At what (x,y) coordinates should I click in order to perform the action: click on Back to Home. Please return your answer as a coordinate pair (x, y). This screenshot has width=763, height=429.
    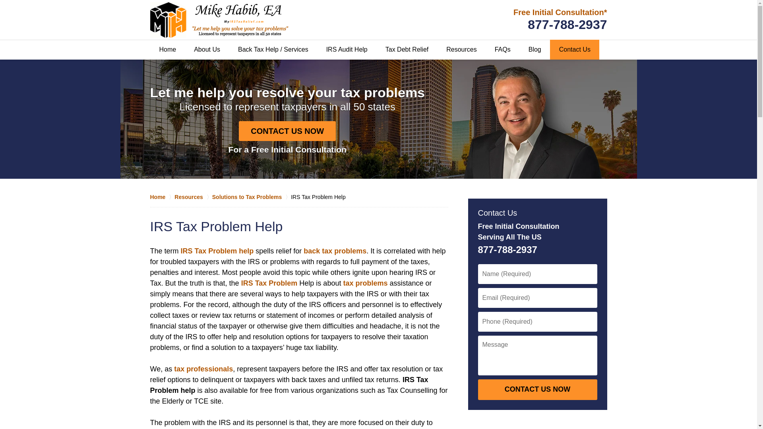
    Looking at the image, I should click on (219, 20).